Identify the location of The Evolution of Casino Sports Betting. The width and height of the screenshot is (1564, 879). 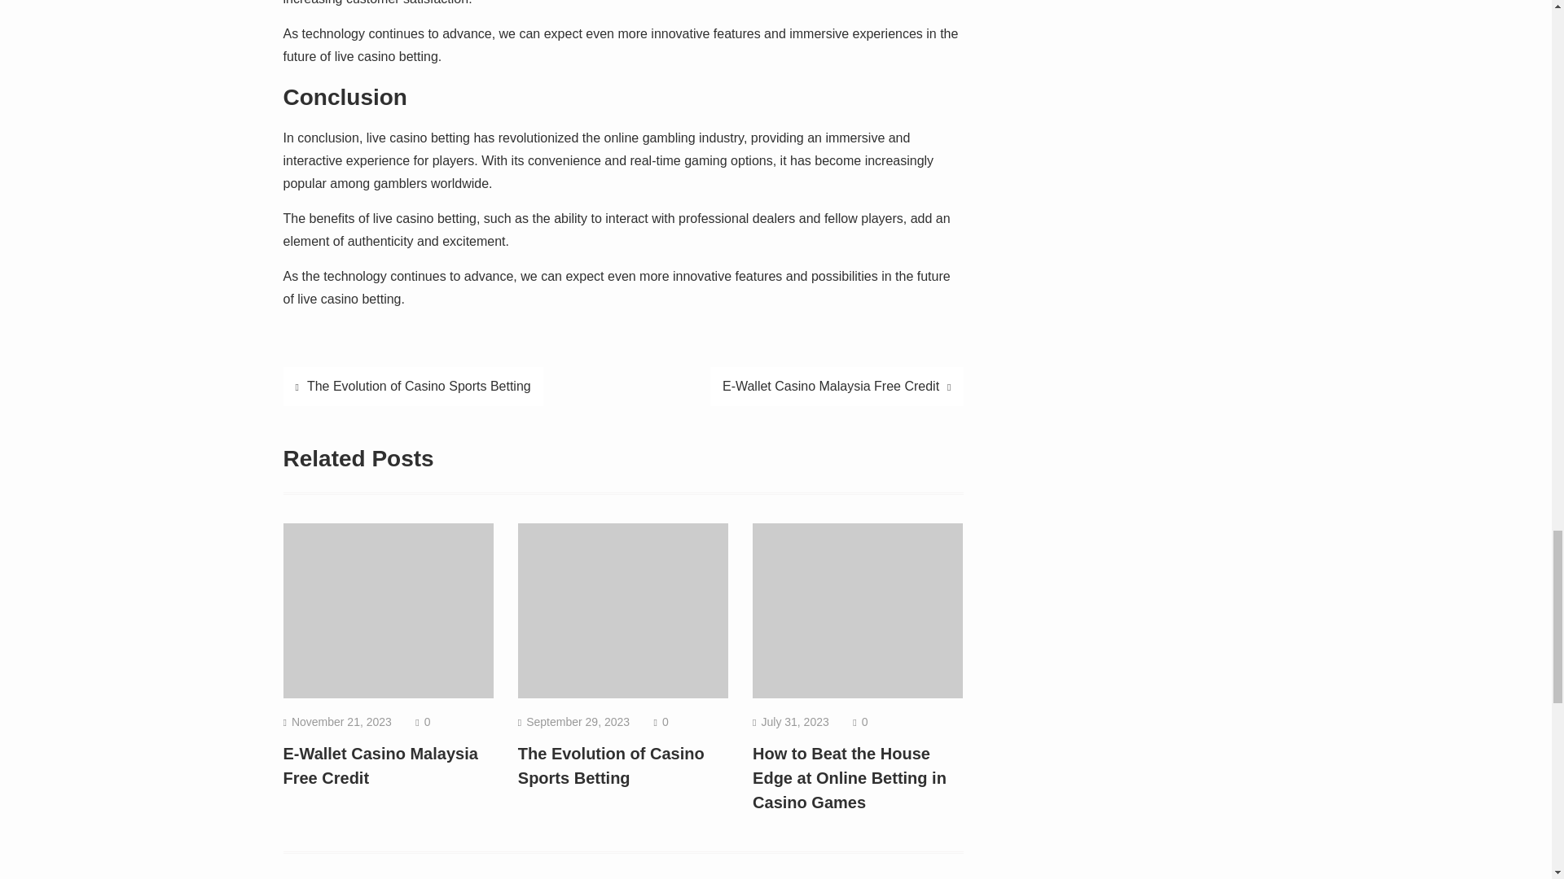
(611, 765).